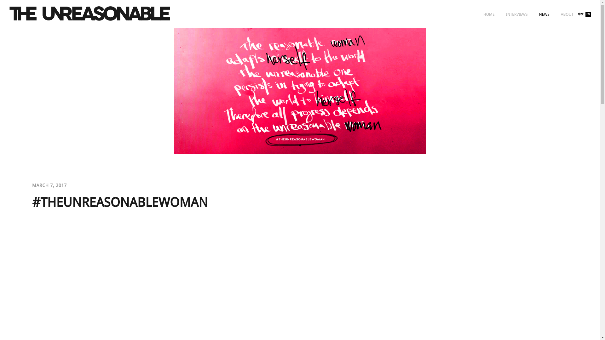  I want to click on HOME, so click(489, 14).